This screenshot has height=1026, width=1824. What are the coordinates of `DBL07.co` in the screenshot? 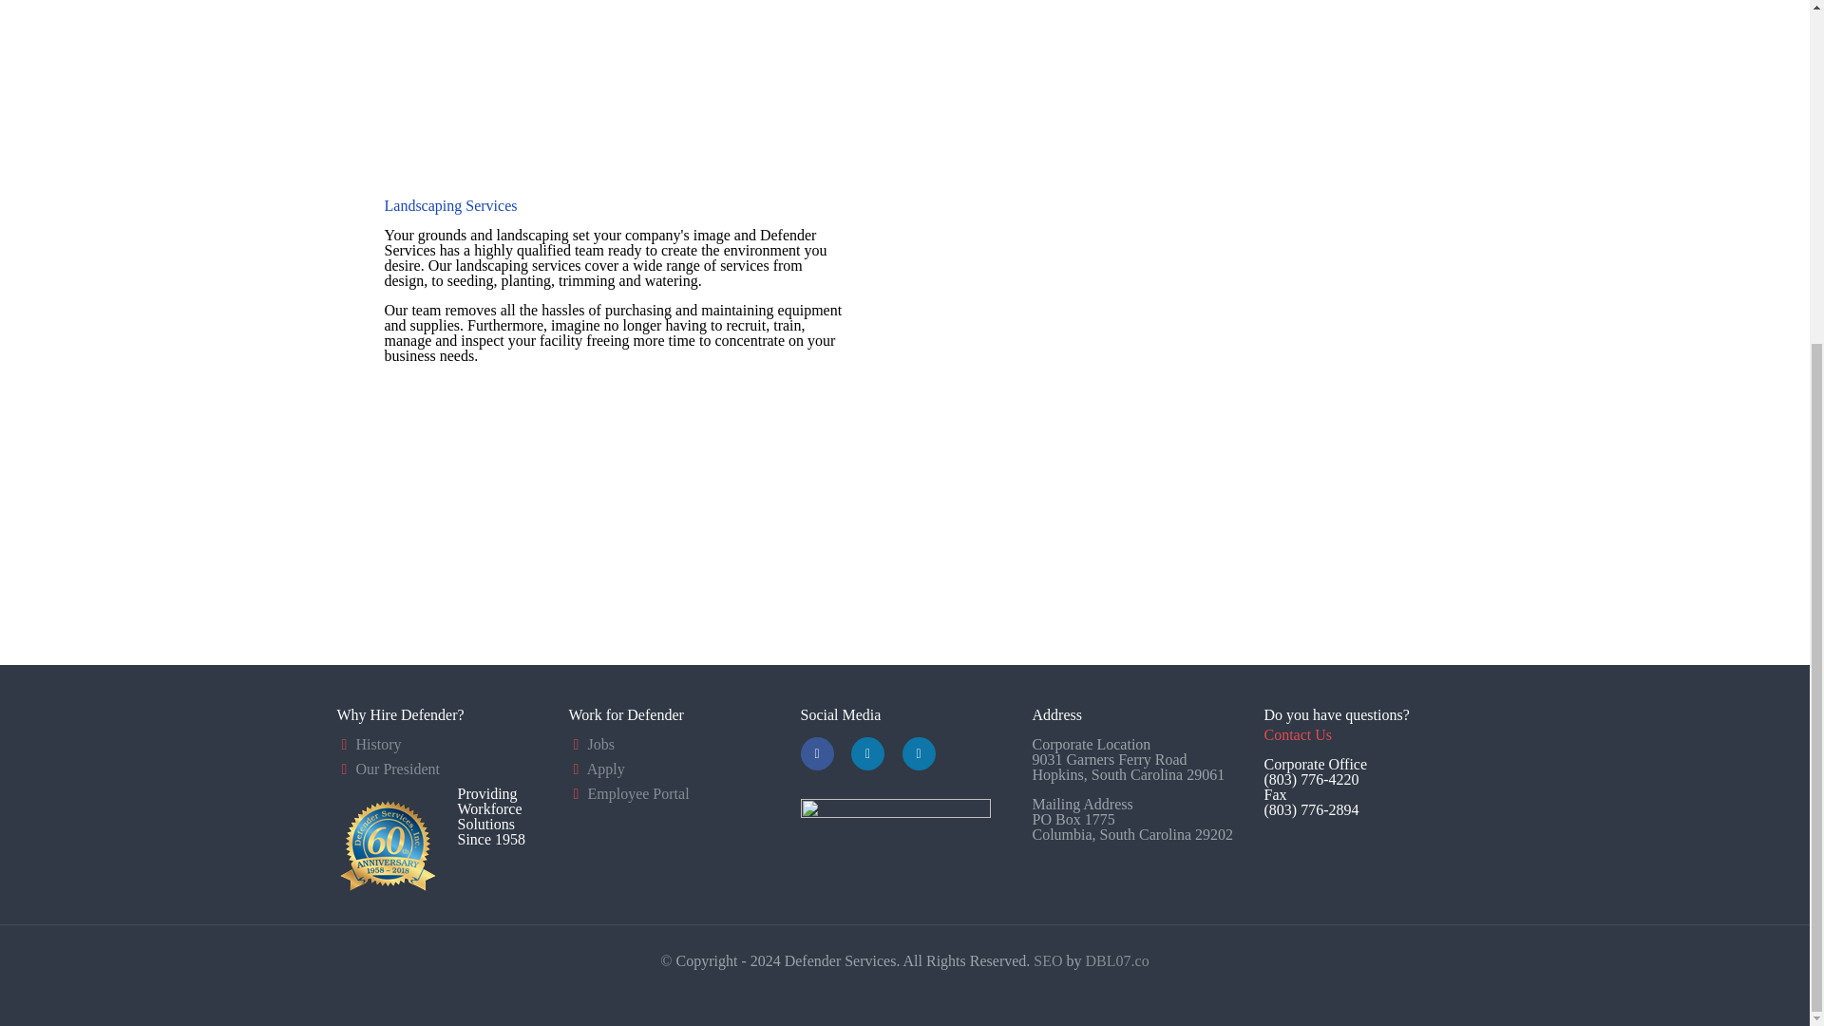 It's located at (1115, 960).